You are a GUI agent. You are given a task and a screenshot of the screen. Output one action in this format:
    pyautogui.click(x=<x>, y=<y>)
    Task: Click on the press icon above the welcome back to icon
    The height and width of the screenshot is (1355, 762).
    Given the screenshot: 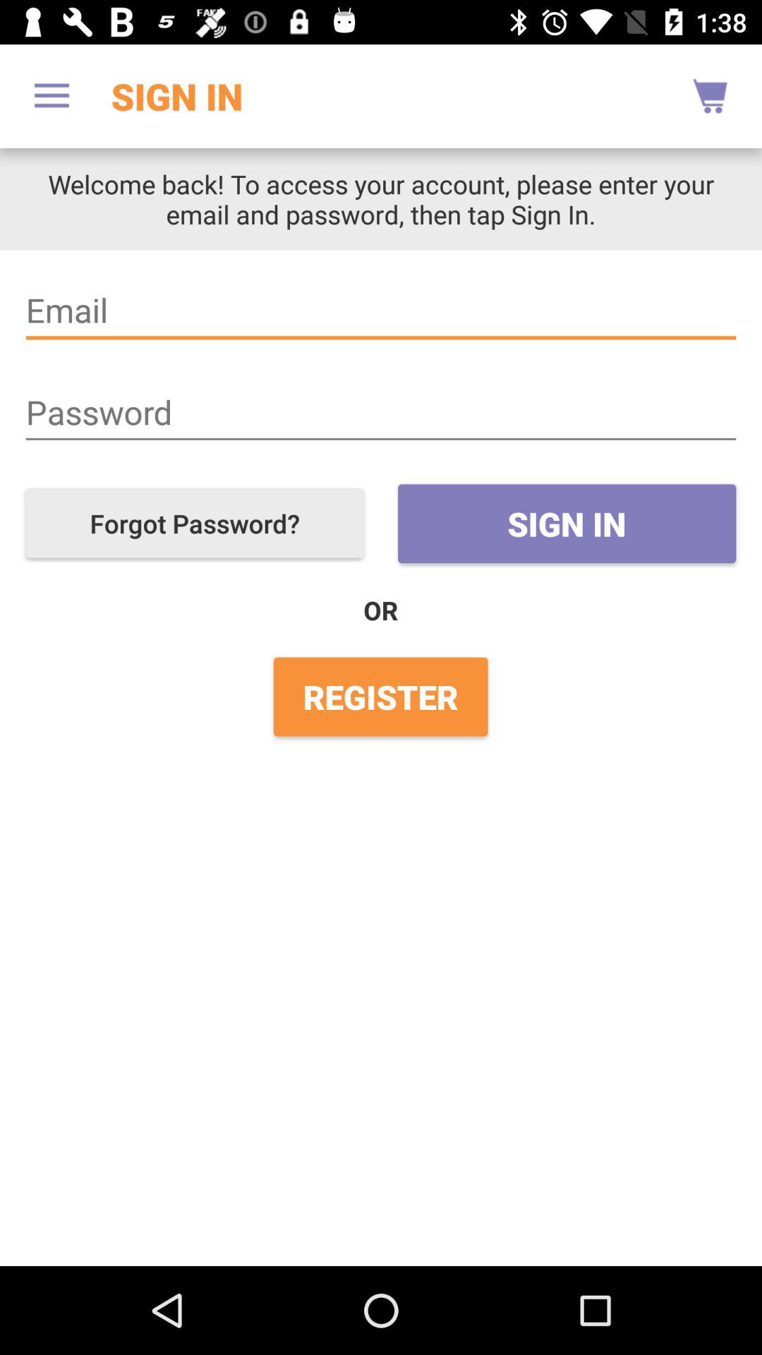 What is the action you would take?
    pyautogui.click(x=710, y=96)
    